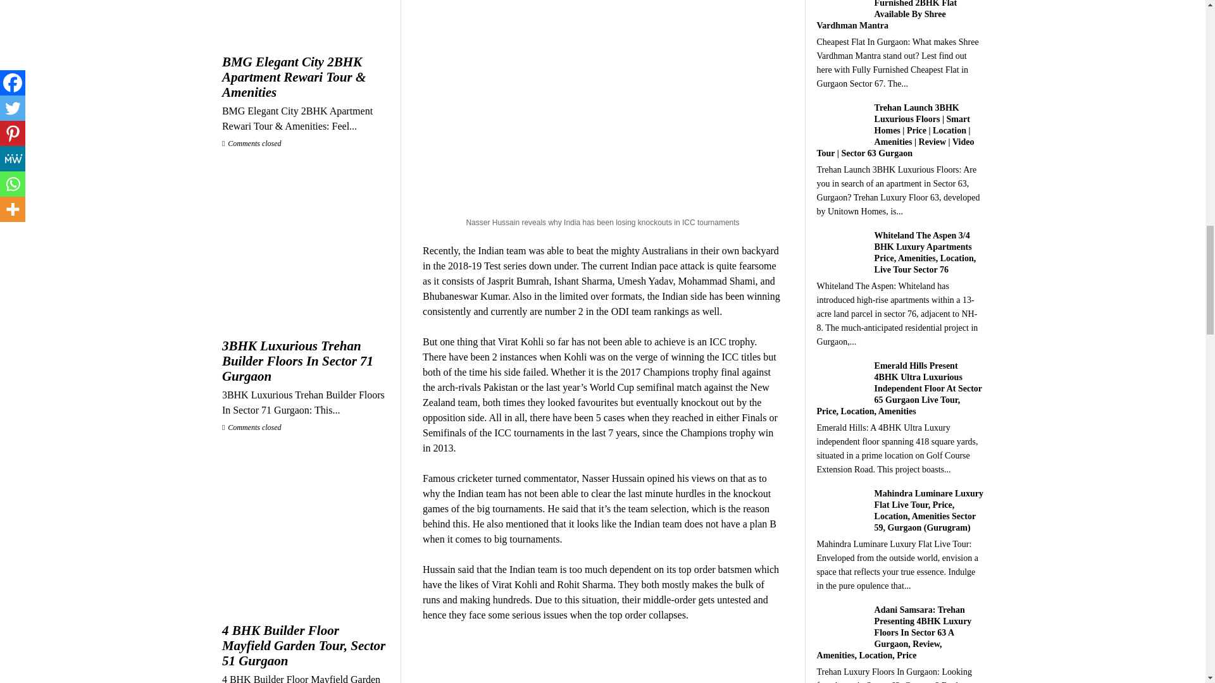 This screenshot has height=683, width=1215. Describe the element at coordinates (252, 427) in the screenshot. I see `Comments closed` at that location.